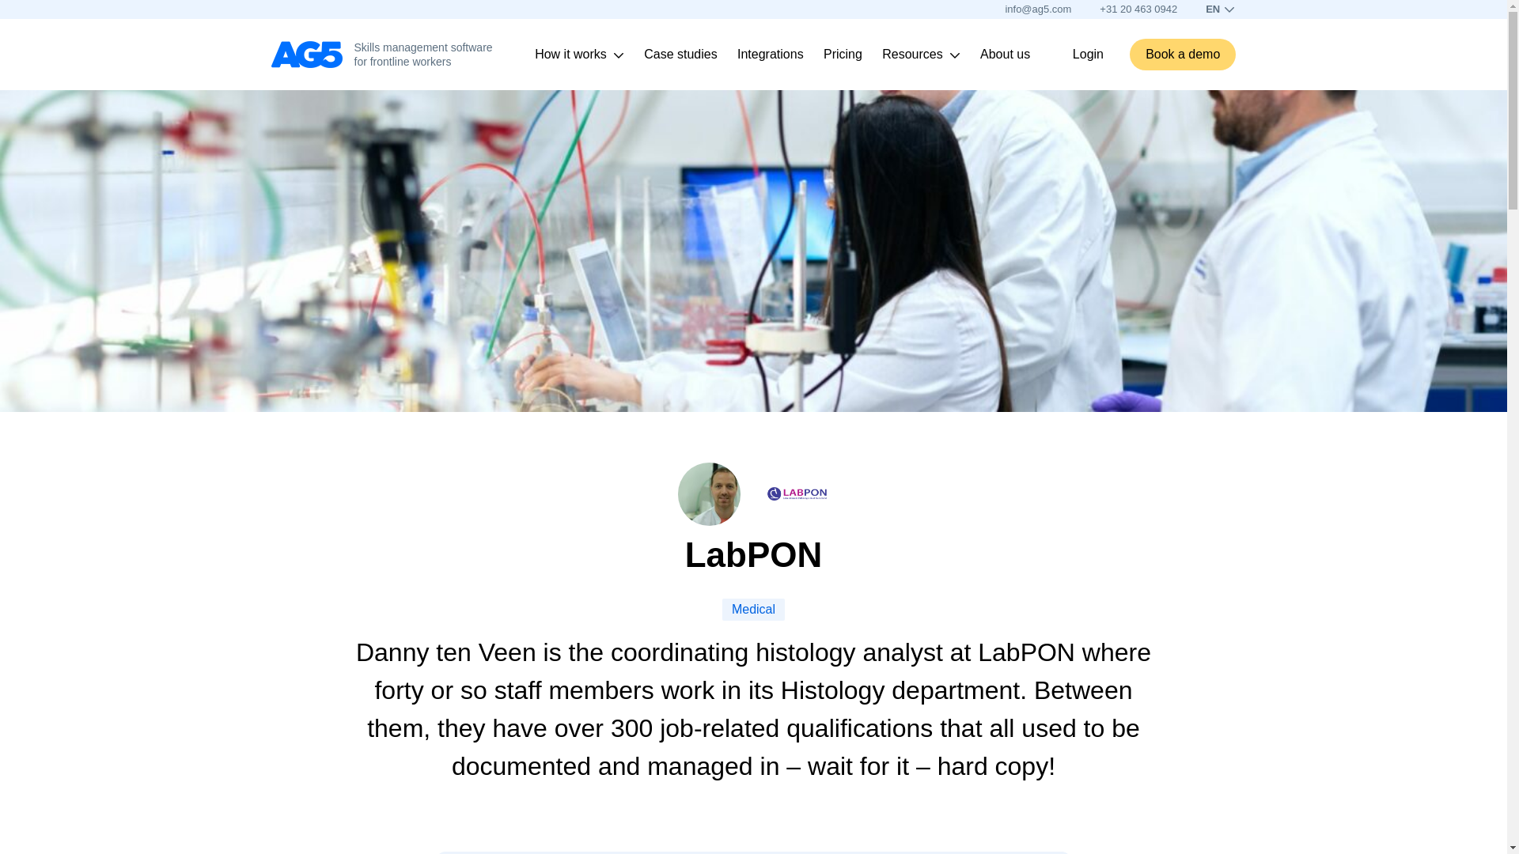 This screenshot has height=854, width=1519. I want to click on Book a demo, so click(1183, 54).